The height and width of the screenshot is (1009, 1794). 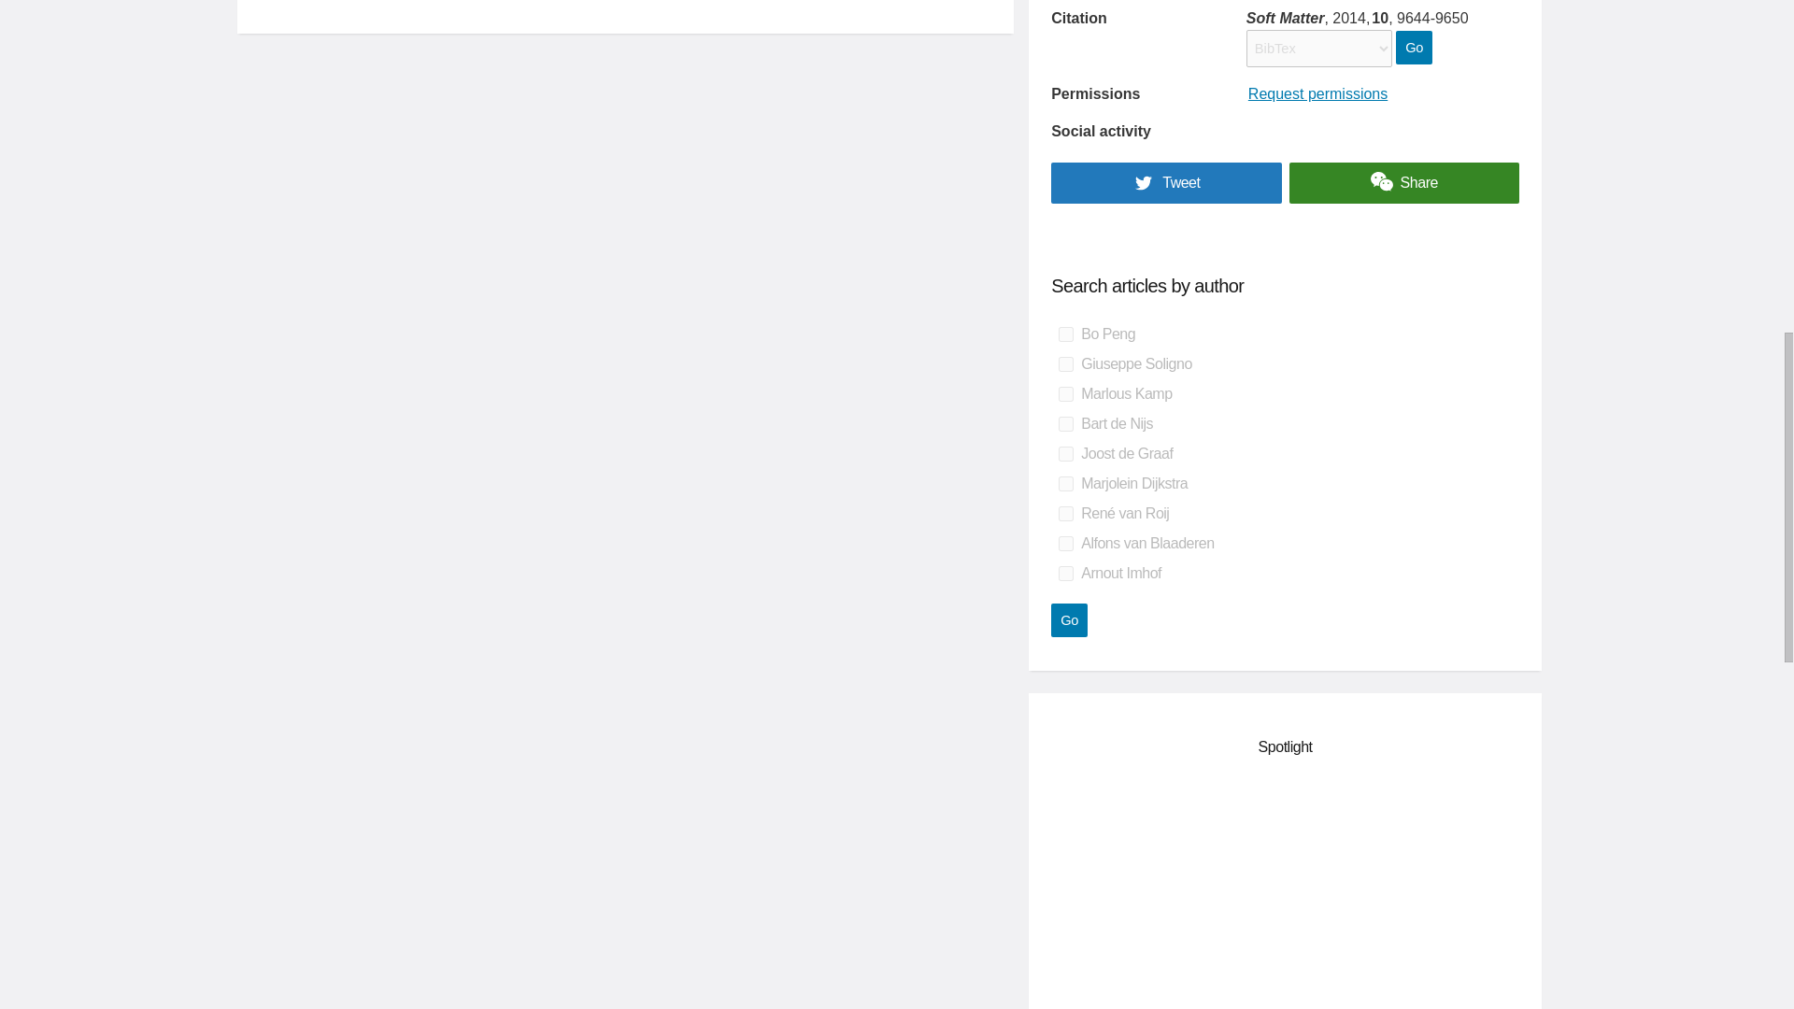 What do you see at coordinates (1065, 543) in the screenshot?
I see `on` at bounding box center [1065, 543].